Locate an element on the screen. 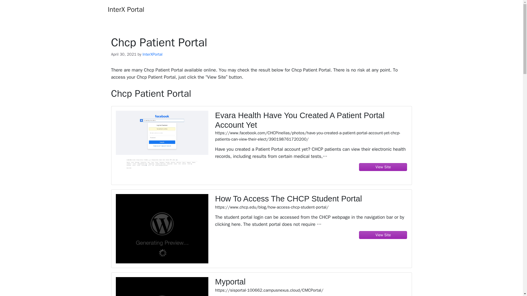 The height and width of the screenshot is (296, 527). Evara Health Have You Created A Patient Portal Account Yet  is located at coordinates (311, 120).